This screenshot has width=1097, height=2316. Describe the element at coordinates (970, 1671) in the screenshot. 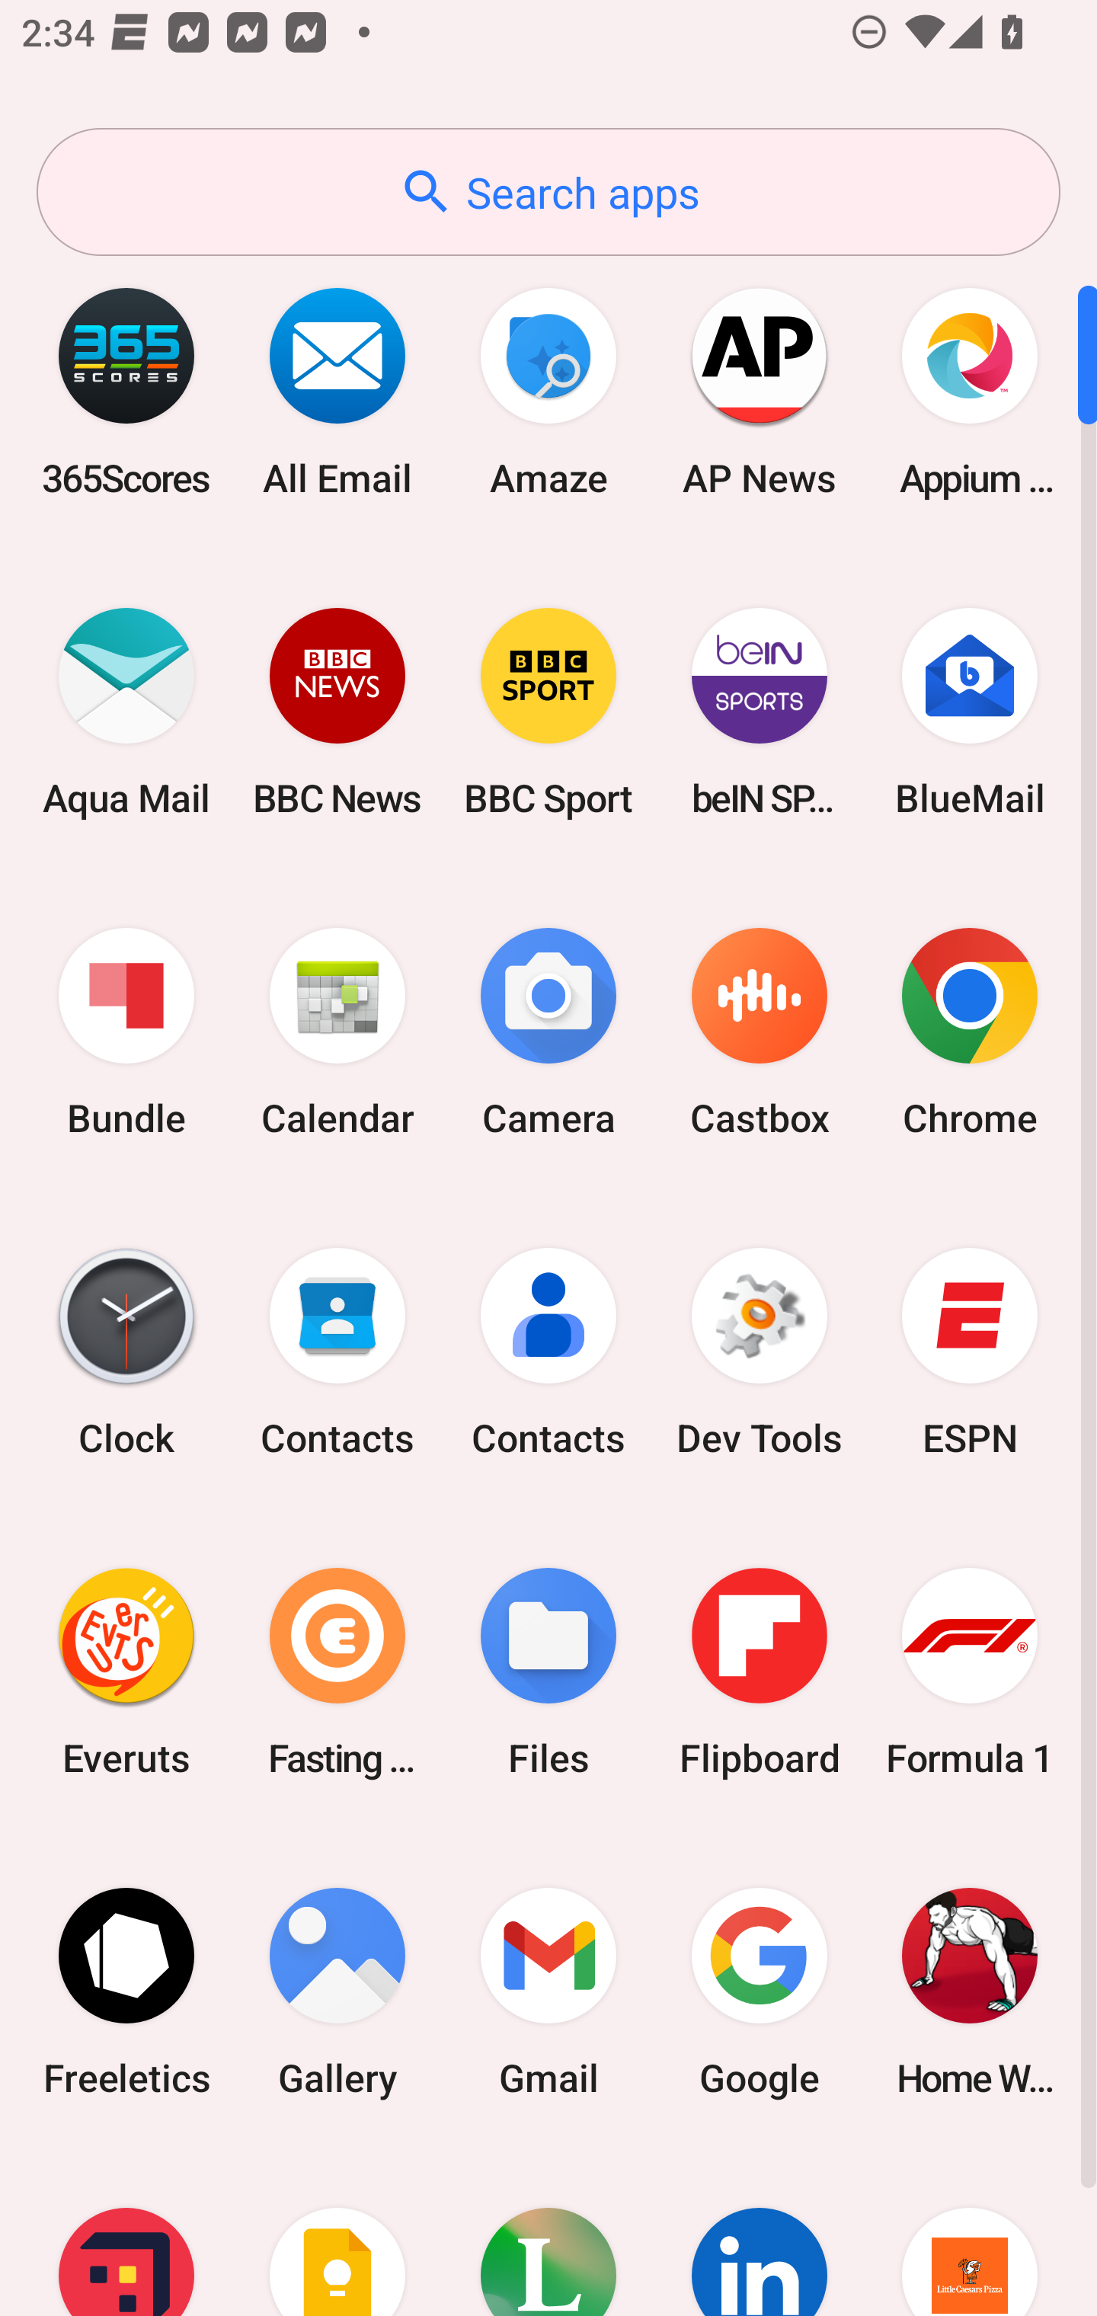

I see `Formula 1` at that location.